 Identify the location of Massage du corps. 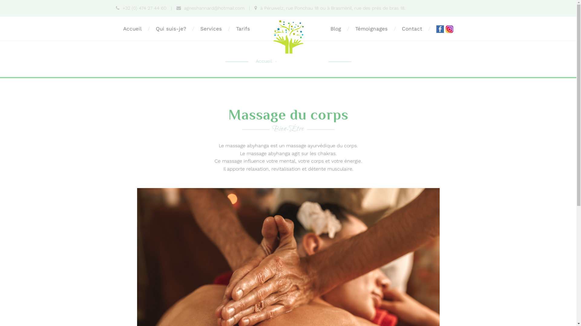
(301, 61).